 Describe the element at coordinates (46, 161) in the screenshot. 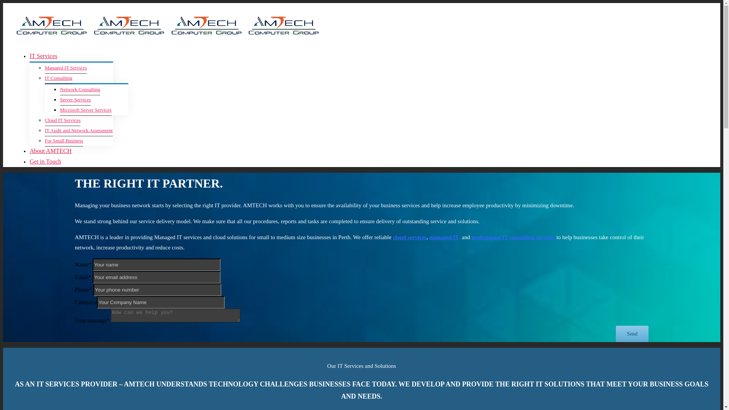

I see `Get in Touch` at that location.